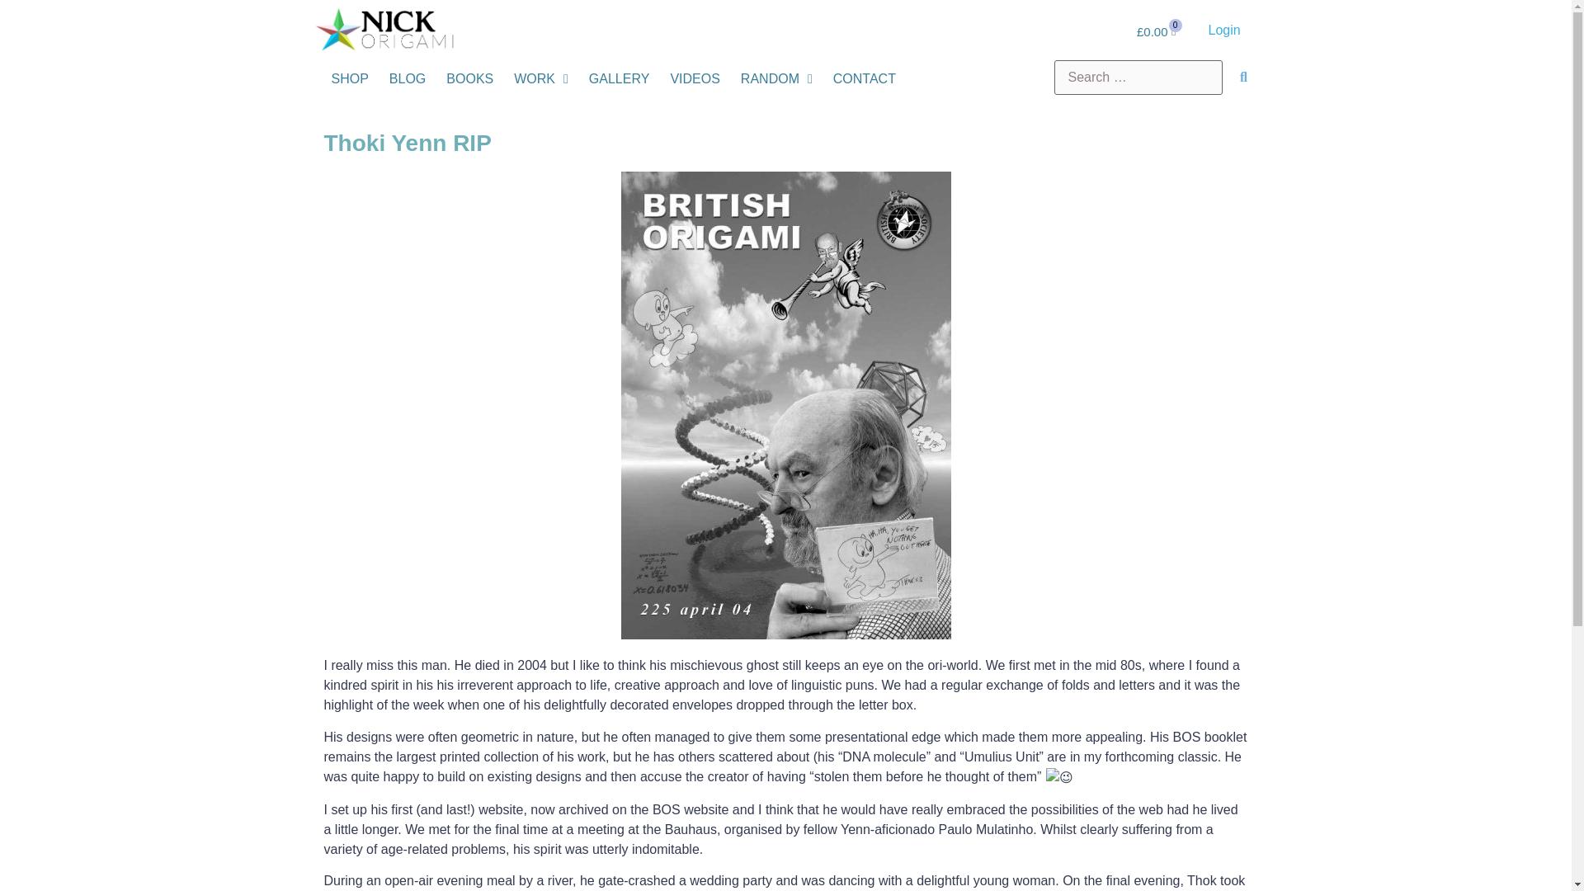 The height and width of the screenshot is (891, 1584). What do you see at coordinates (469, 79) in the screenshot?
I see `BOOKS` at bounding box center [469, 79].